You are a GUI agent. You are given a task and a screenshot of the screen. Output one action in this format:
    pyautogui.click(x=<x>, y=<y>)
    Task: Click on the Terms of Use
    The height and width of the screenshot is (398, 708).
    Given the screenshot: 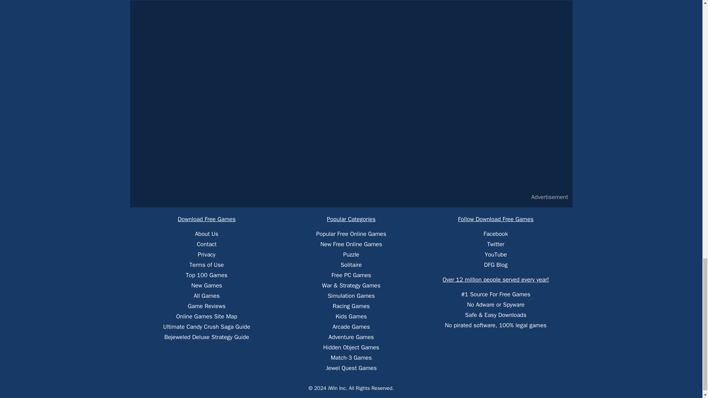 What is the action you would take?
    pyautogui.click(x=206, y=265)
    